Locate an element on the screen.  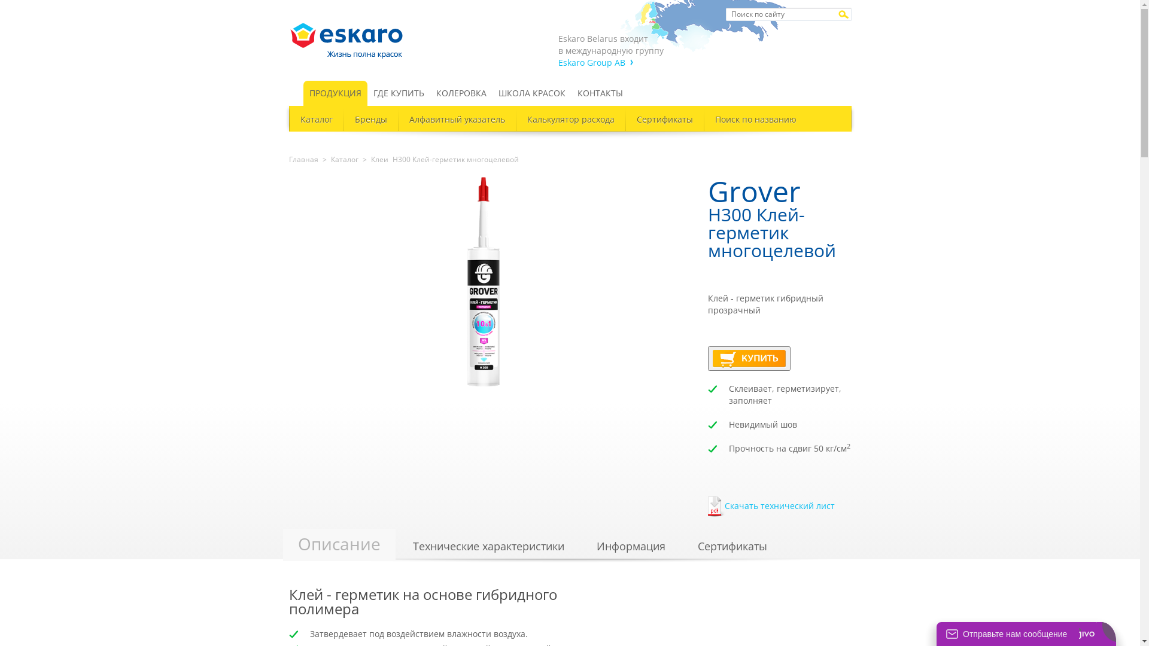
  is located at coordinates (296, 93).